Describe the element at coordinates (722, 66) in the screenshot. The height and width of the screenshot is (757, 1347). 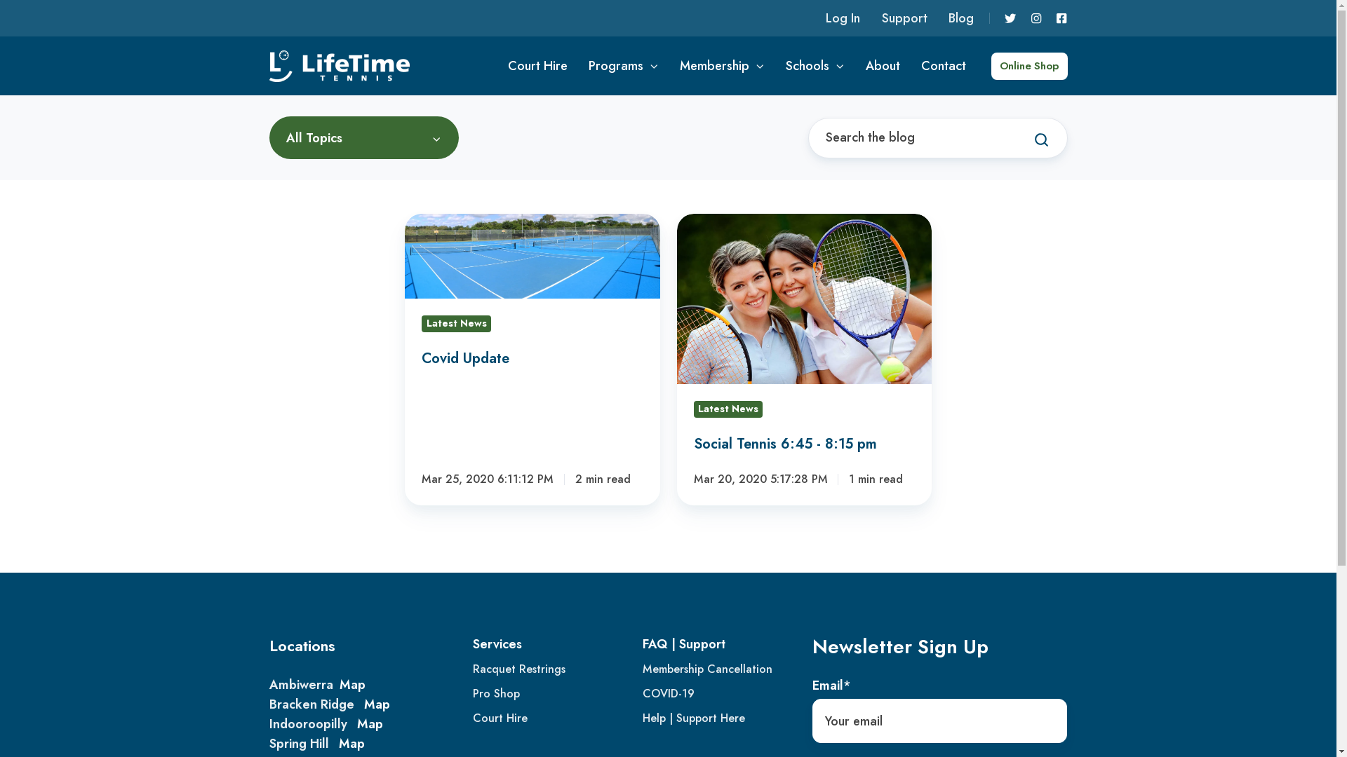
I see `Membership` at that location.